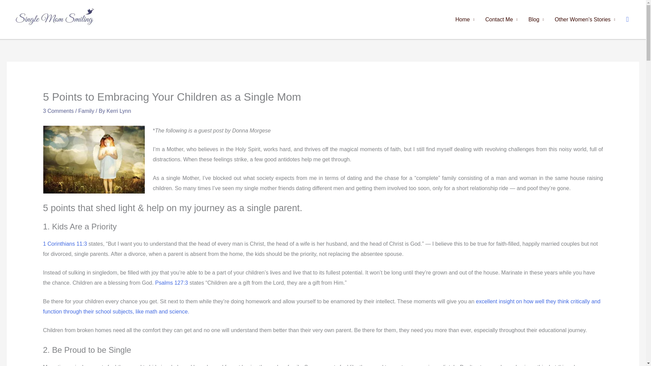  What do you see at coordinates (119, 110) in the screenshot?
I see `Kerri Lynn` at bounding box center [119, 110].